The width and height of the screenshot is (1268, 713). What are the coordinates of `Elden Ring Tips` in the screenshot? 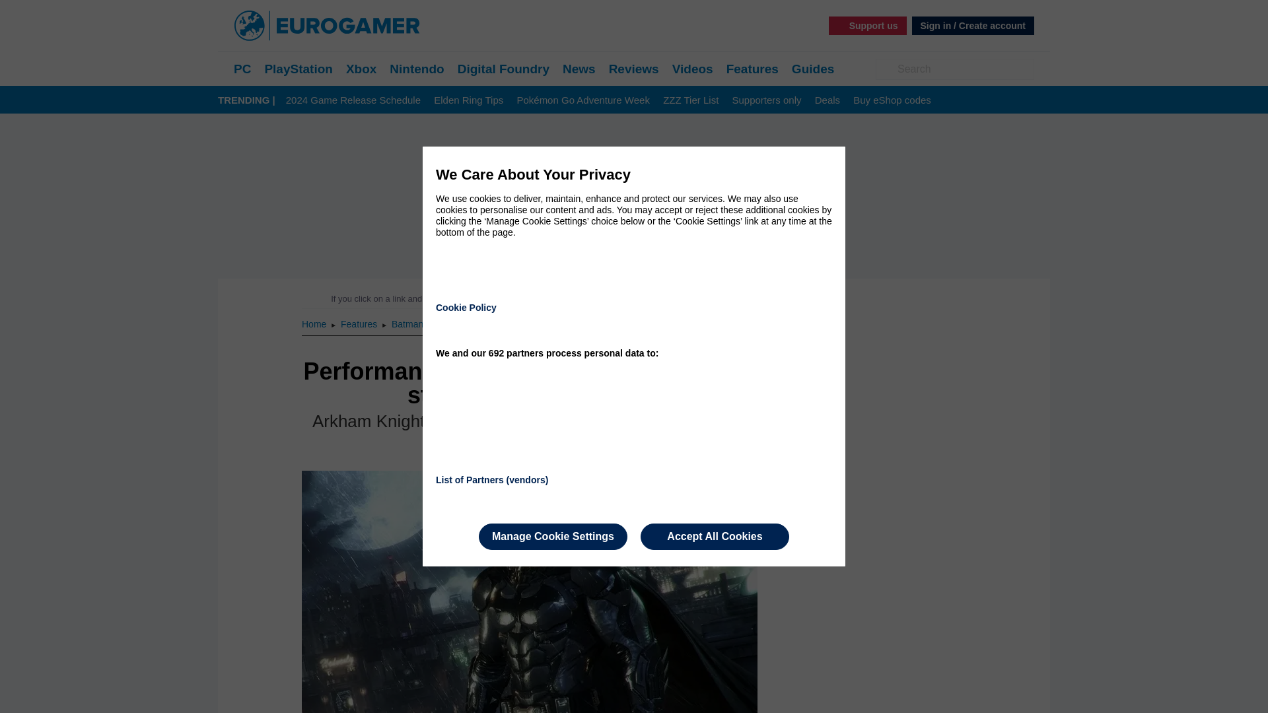 It's located at (468, 100).